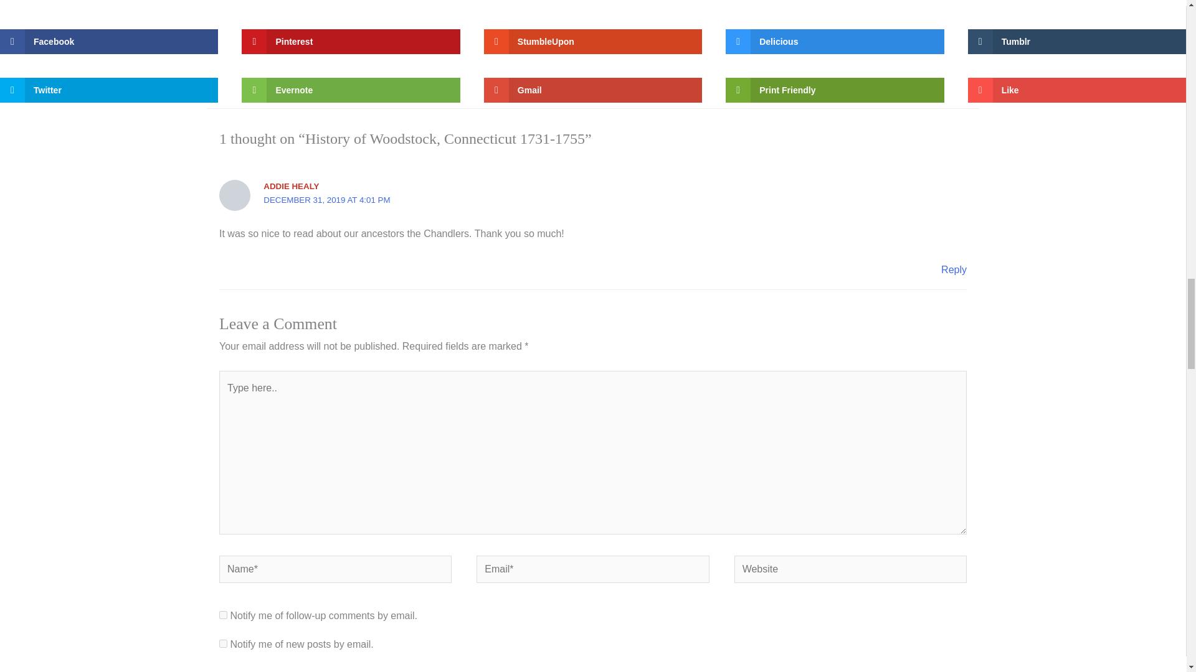  Describe the element at coordinates (223, 643) in the screenshot. I see `subscribe` at that location.